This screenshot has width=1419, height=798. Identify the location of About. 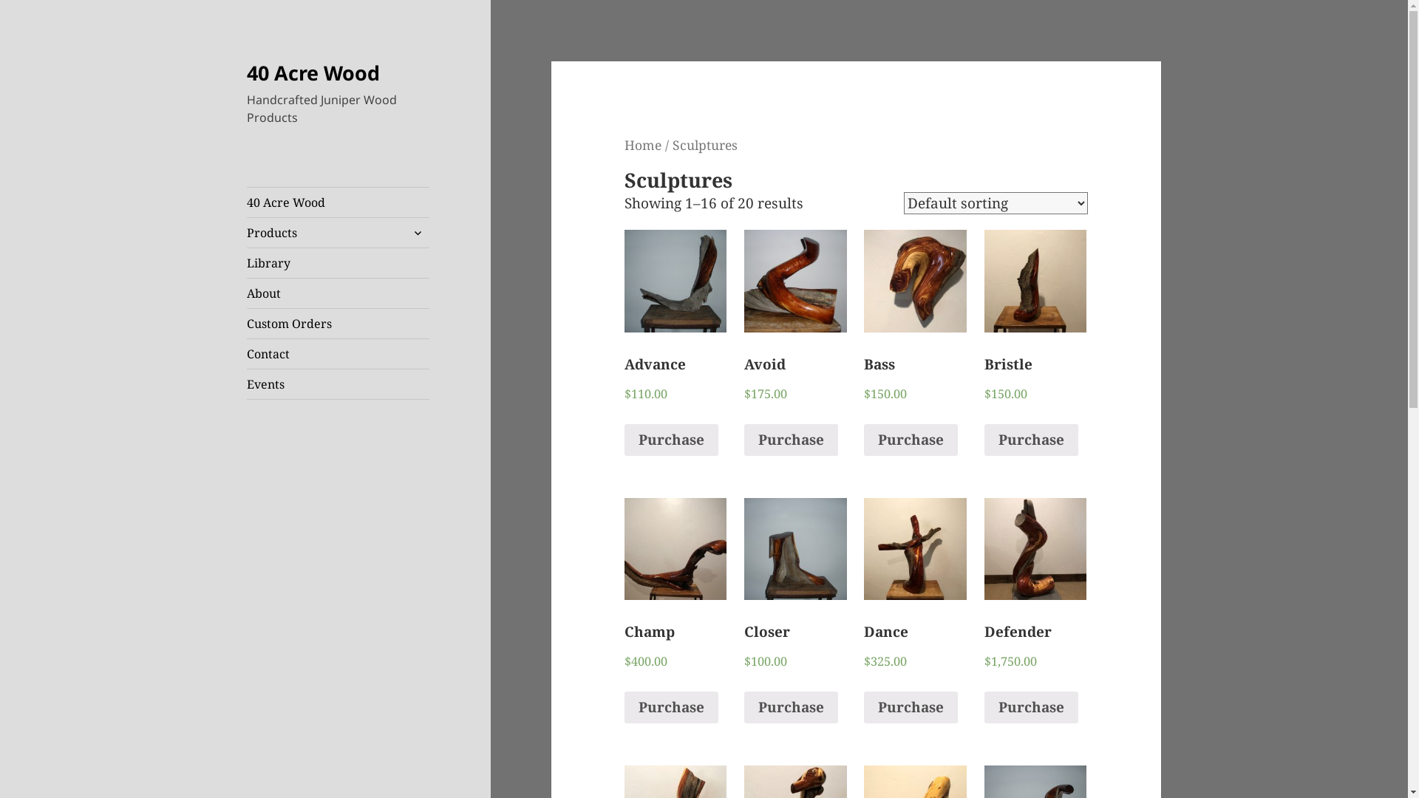
(338, 293).